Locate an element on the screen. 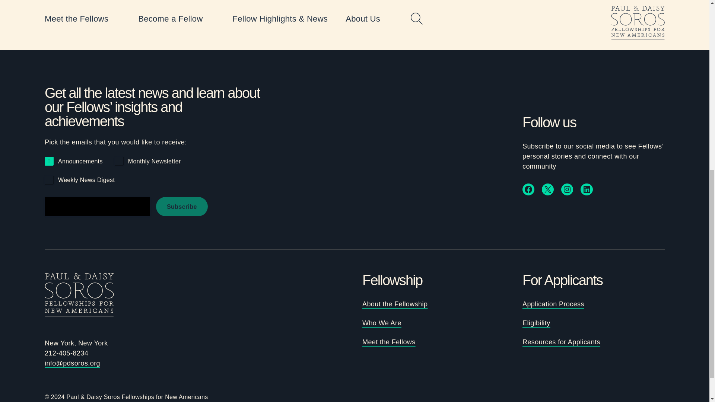 The image size is (715, 402). LinkedIn is located at coordinates (587, 189).